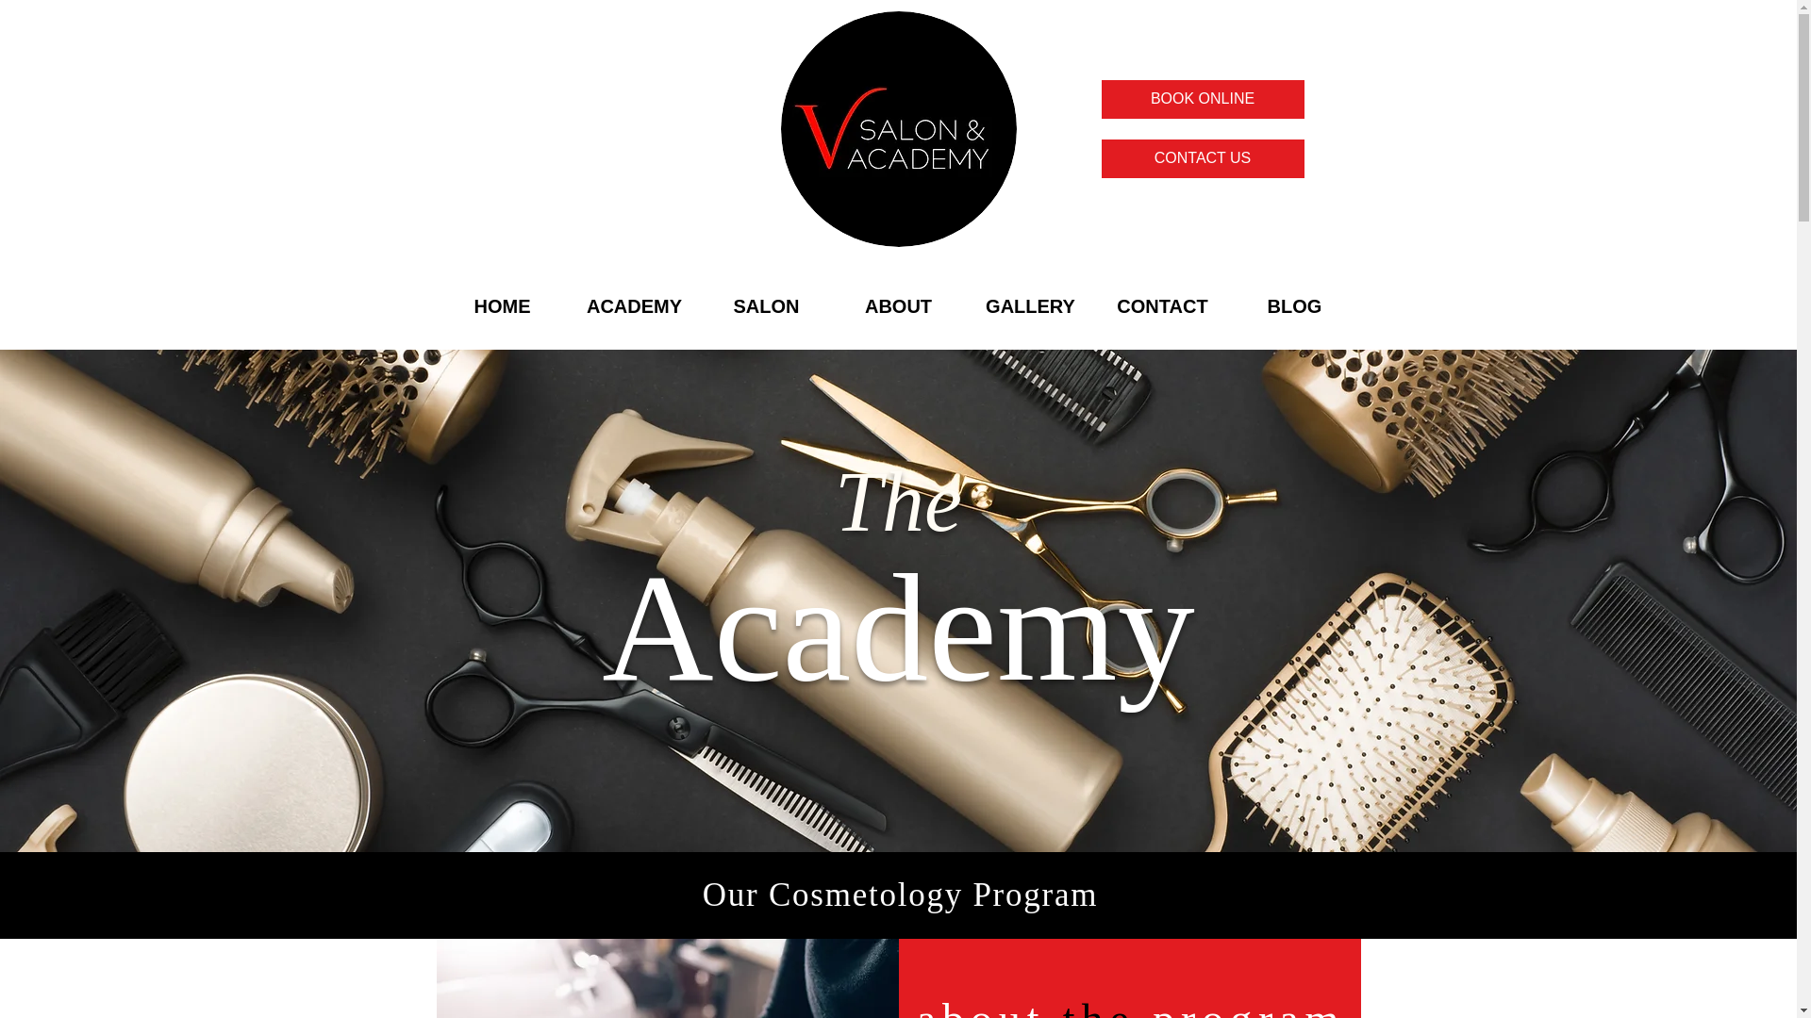 The width and height of the screenshot is (1811, 1018). Describe the element at coordinates (634, 306) in the screenshot. I see `ACADEMY` at that location.